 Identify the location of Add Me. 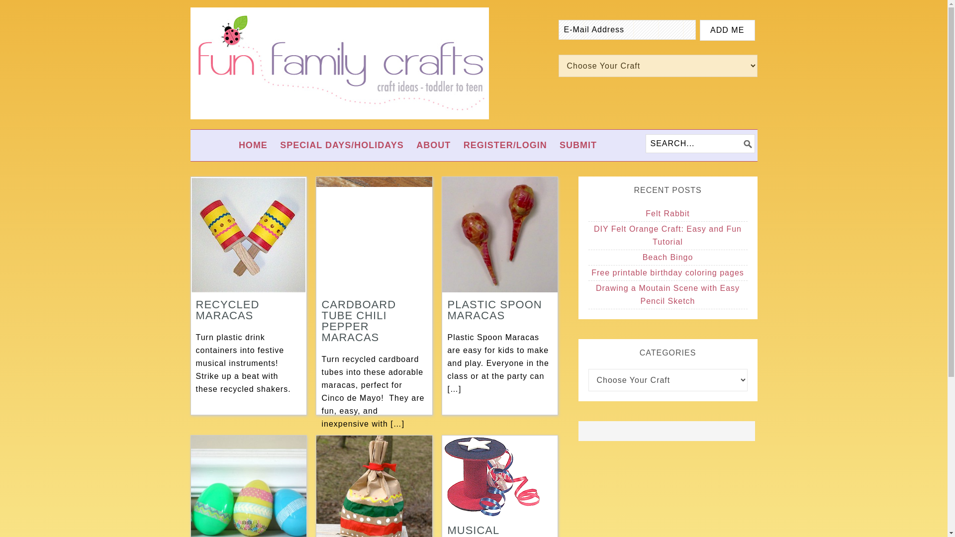
(727, 30).